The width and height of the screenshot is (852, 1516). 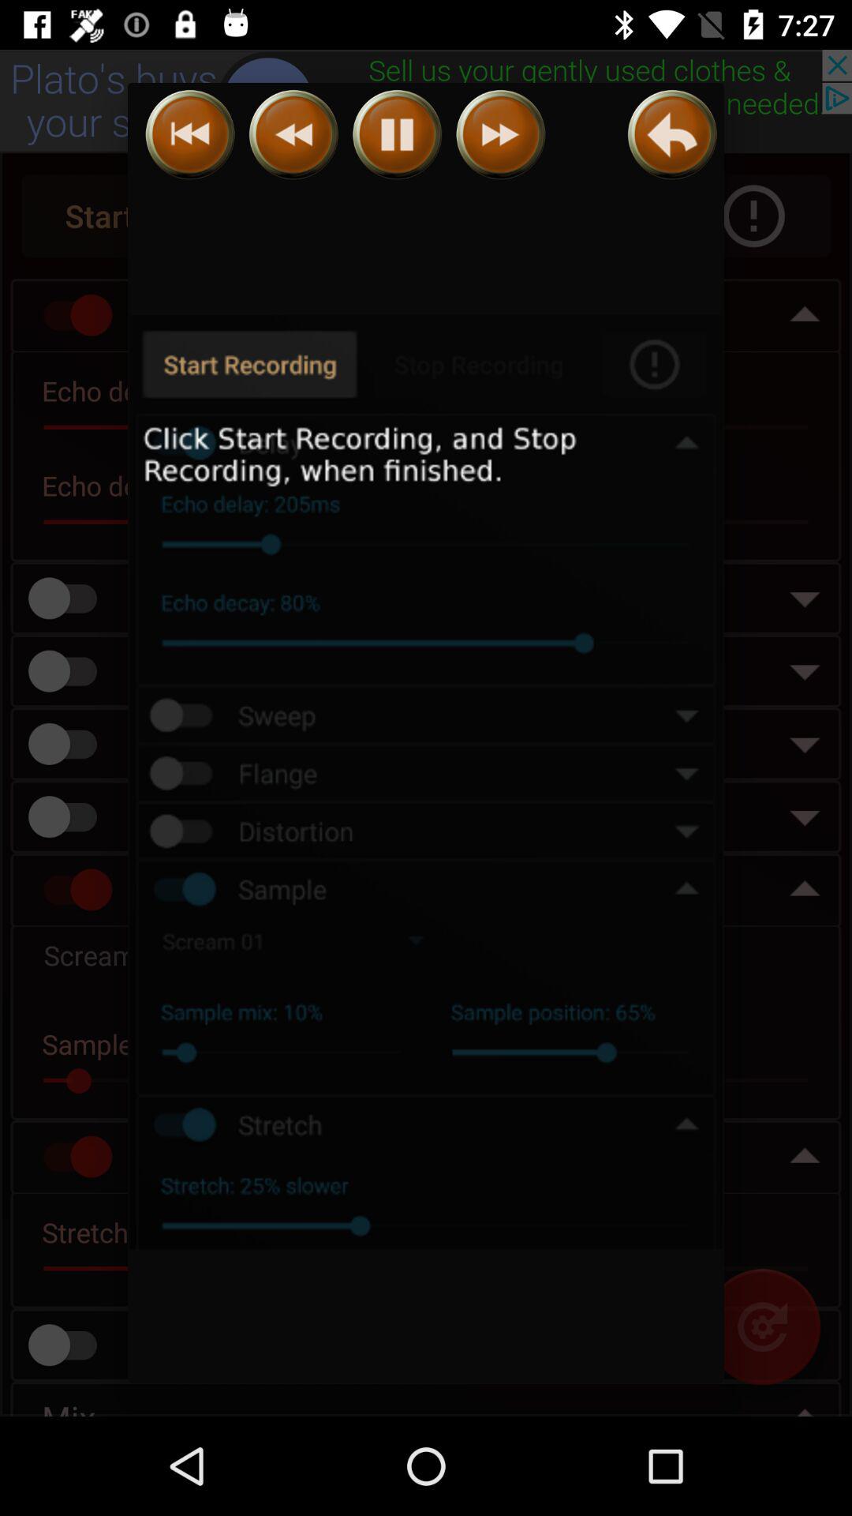 What do you see at coordinates (672, 134) in the screenshot?
I see `go back` at bounding box center [672, 134].